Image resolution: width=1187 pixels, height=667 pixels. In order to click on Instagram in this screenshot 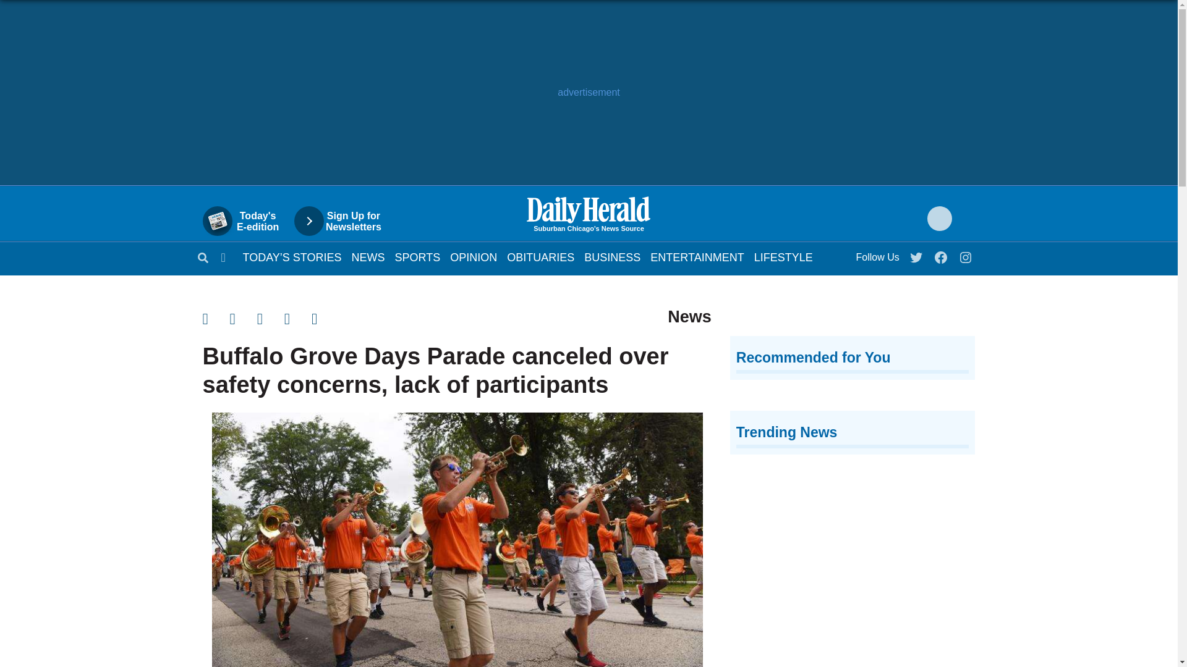, I will do `click(966, 254)`.